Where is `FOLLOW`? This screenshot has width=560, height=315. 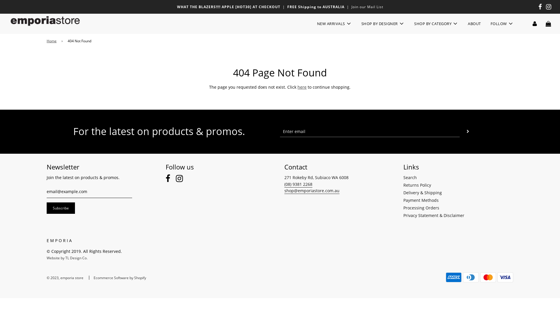 FOLLOW is located at coordinates (502, 24).